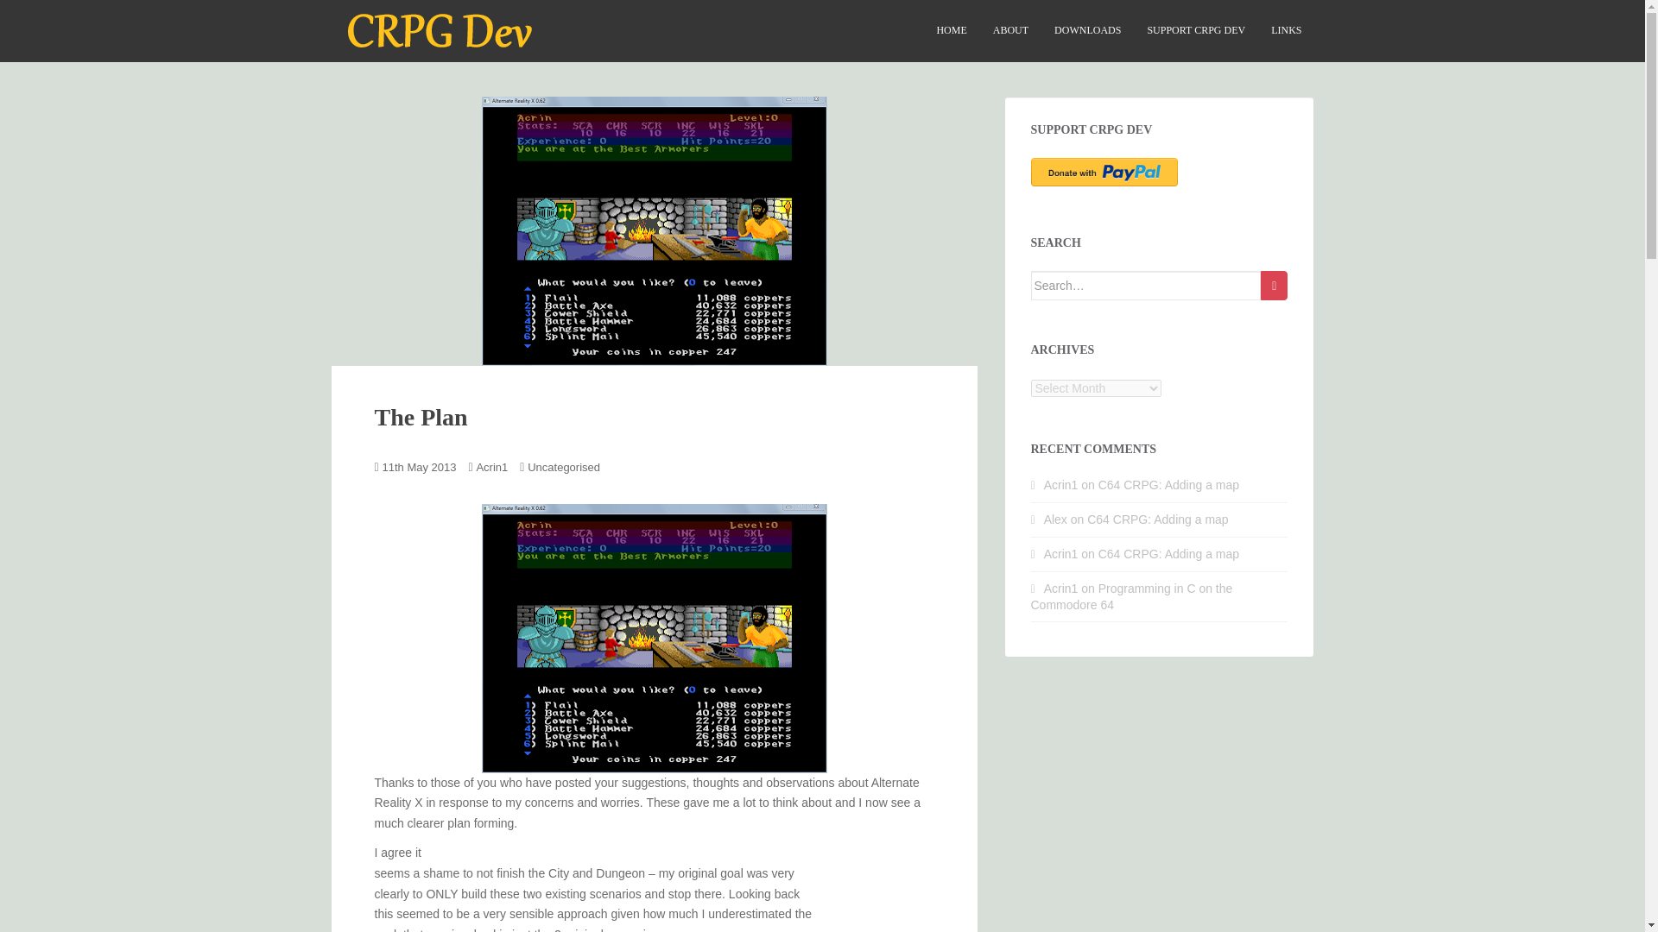  I want to click on C64 CRPG: Adding a map, so click(1157, 520).